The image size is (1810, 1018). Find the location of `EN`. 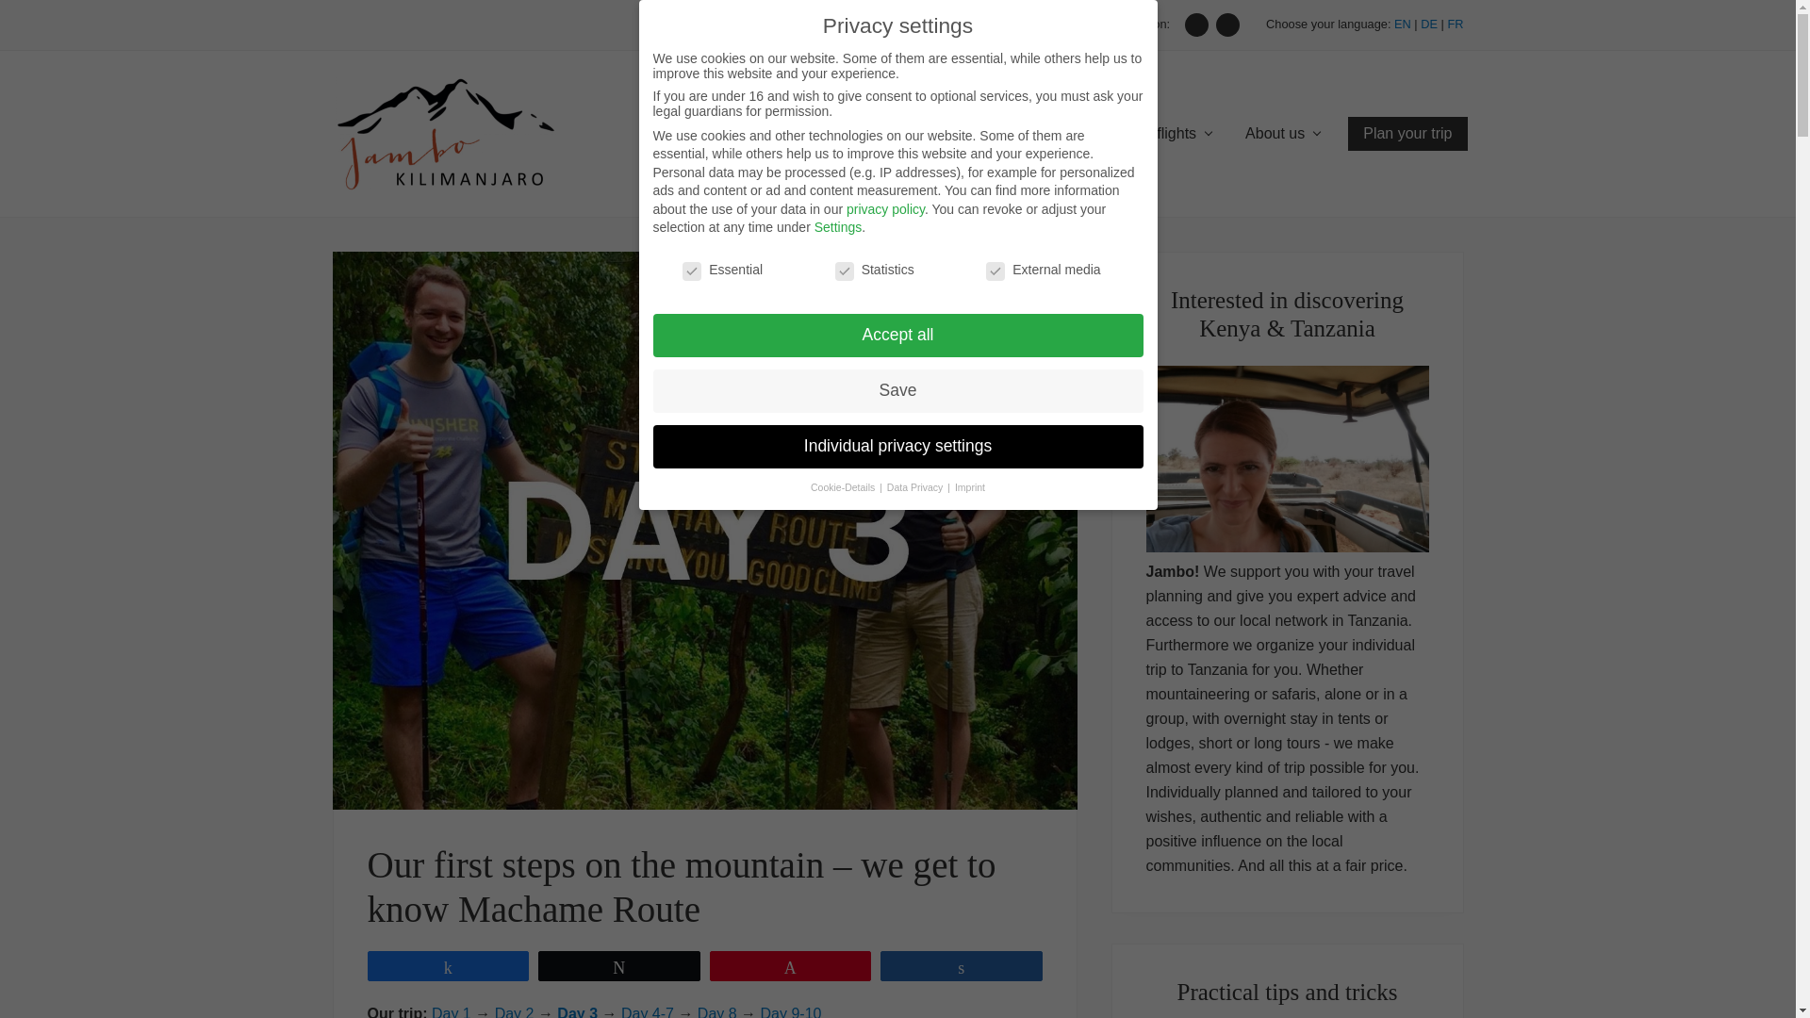

EN is located at coordinates (1403, 25).